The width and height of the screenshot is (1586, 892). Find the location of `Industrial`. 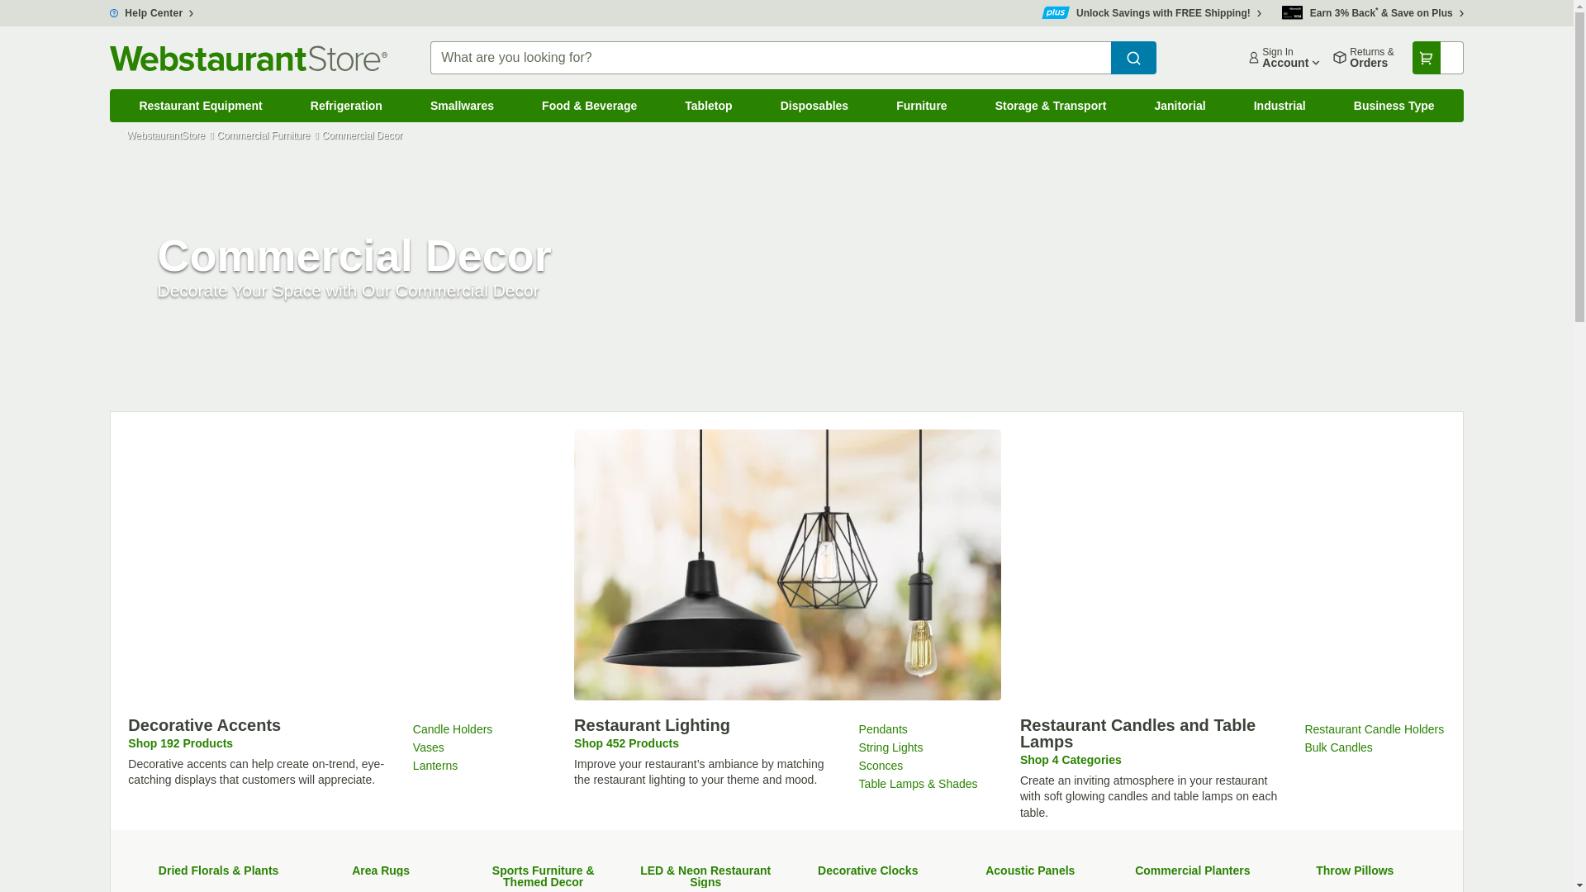

Industrial is located at coordinates (1029, 871).